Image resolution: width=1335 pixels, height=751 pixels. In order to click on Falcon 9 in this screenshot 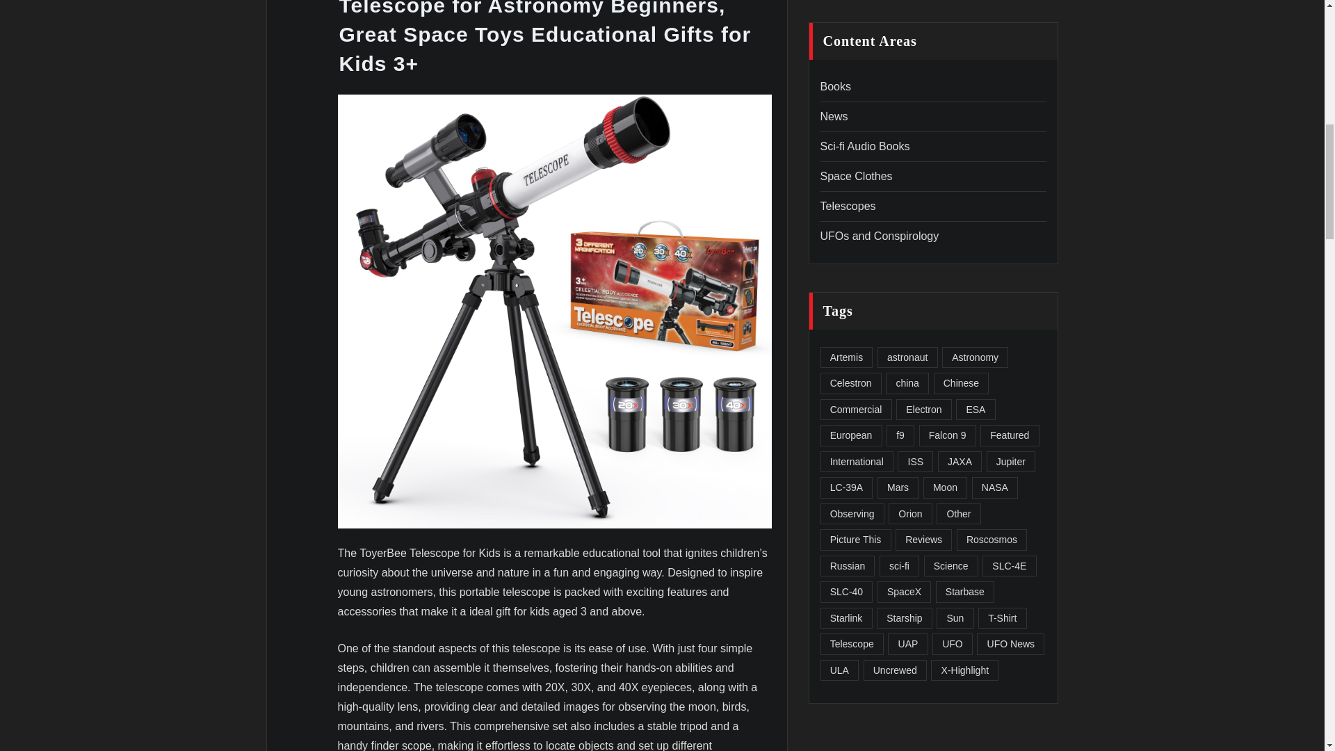, I will do `click(947, 435)`.